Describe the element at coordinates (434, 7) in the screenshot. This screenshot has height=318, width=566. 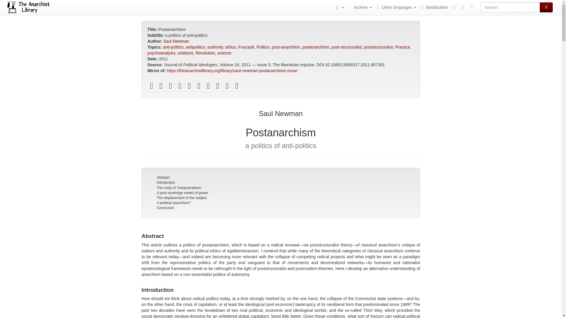
I see `Bookbuilder` at that location.